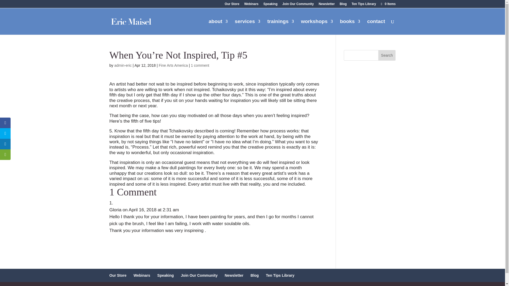 The height and width of the screenshot is (286, 509). What do you see at coordinates (298, 5) in the screenshot?
I see `Join Our Community` at bounding box center [298, 5].